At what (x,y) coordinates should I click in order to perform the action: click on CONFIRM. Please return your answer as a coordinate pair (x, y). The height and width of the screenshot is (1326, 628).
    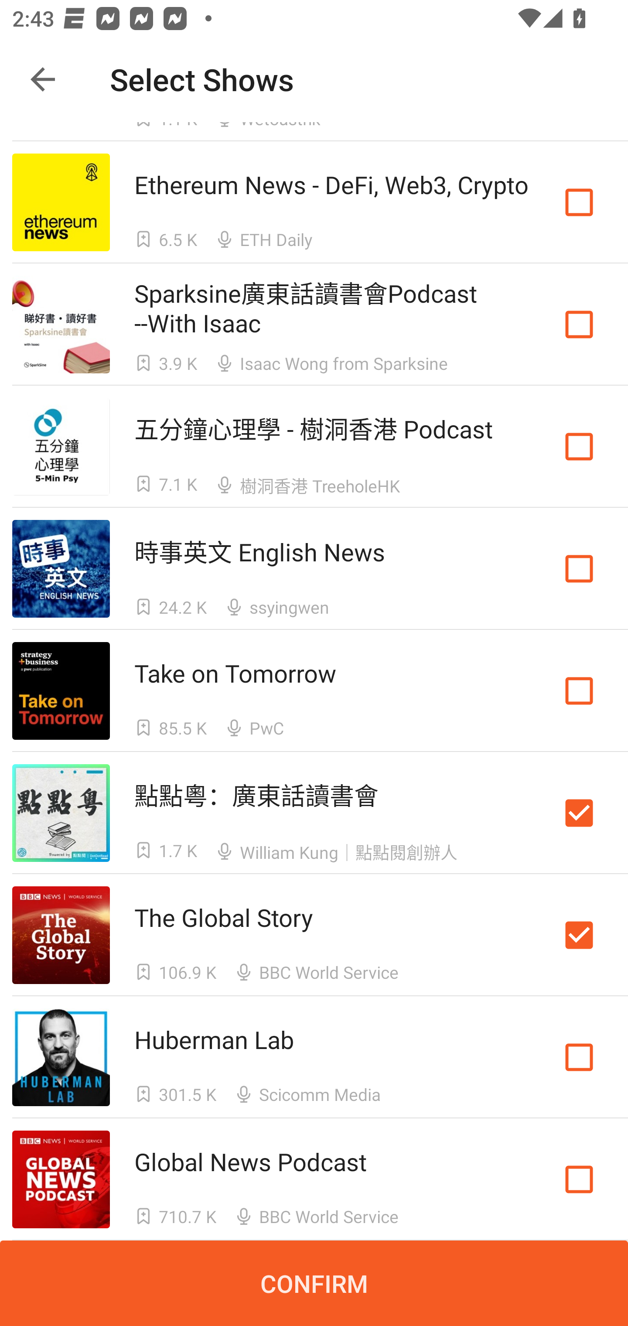
    Looking at the image, I should click on (314, 1283).